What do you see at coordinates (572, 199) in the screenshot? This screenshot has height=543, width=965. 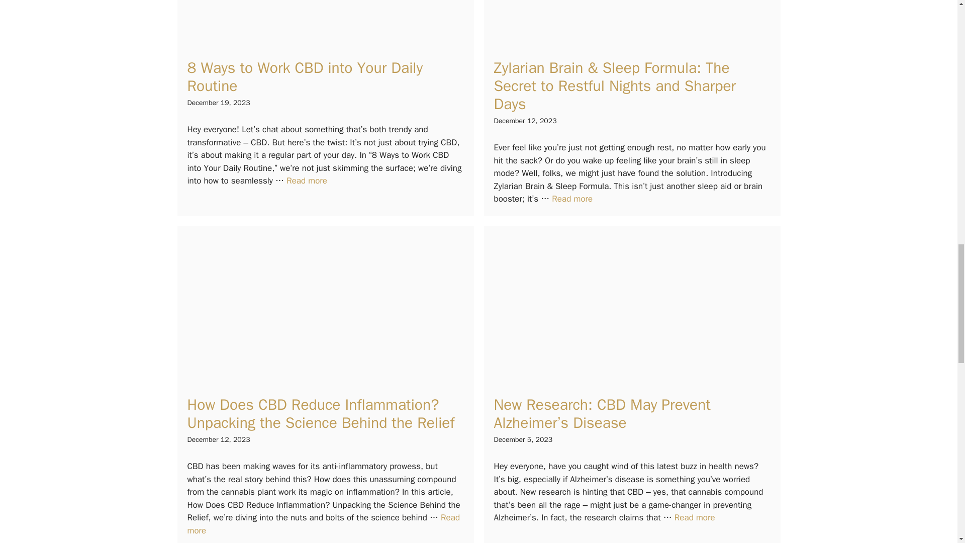 I see `Read more` at bounding box center [572, 199].